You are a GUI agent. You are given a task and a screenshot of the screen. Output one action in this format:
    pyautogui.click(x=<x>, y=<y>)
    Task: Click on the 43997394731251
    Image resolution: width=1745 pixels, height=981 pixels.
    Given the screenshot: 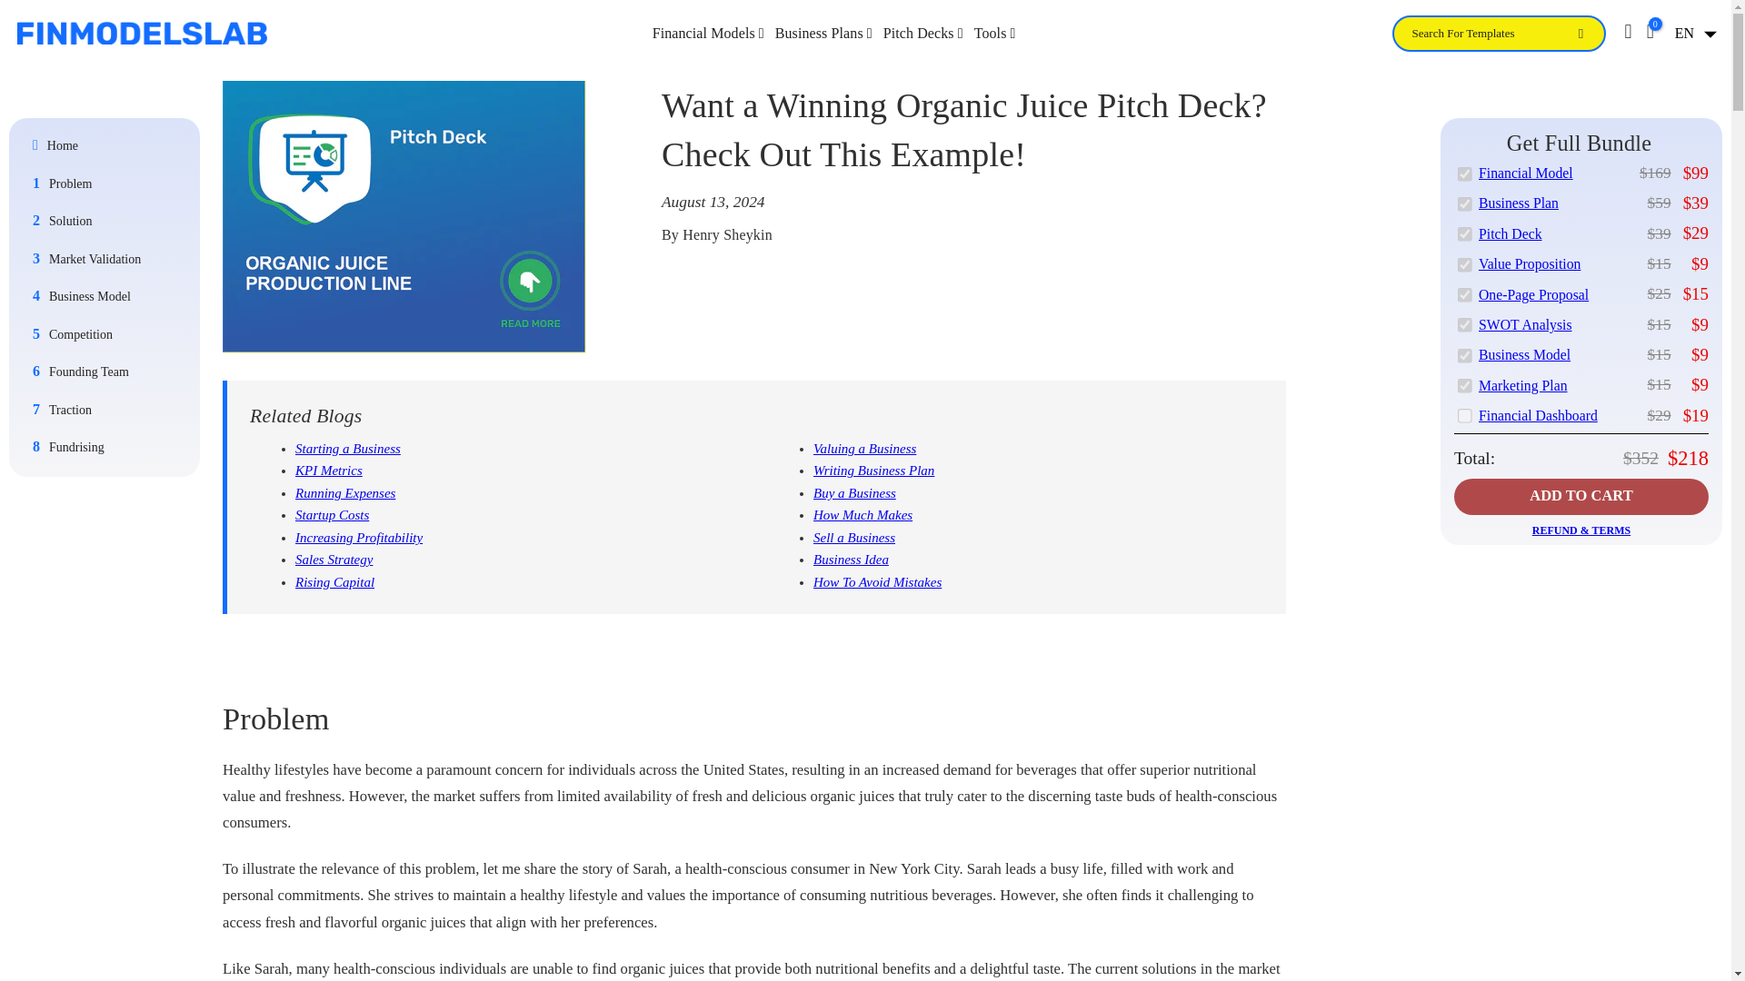 What is the action you would take?
    pyautogui.click(x=1463, y=323)
    